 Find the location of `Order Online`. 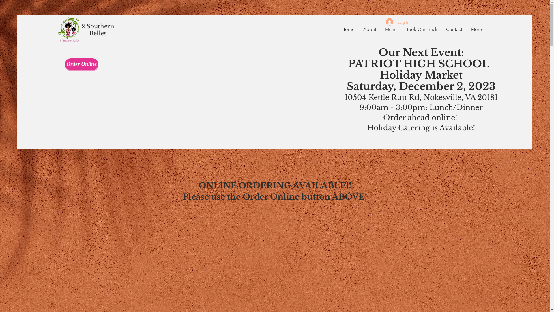

Order Online is located at coordinates (82, 64).